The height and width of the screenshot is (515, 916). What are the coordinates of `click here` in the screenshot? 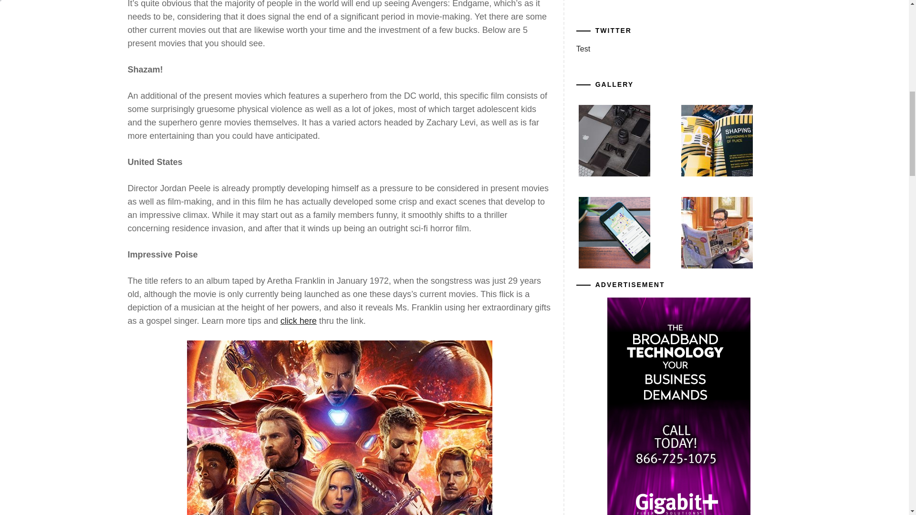 It's located at (299, 320).